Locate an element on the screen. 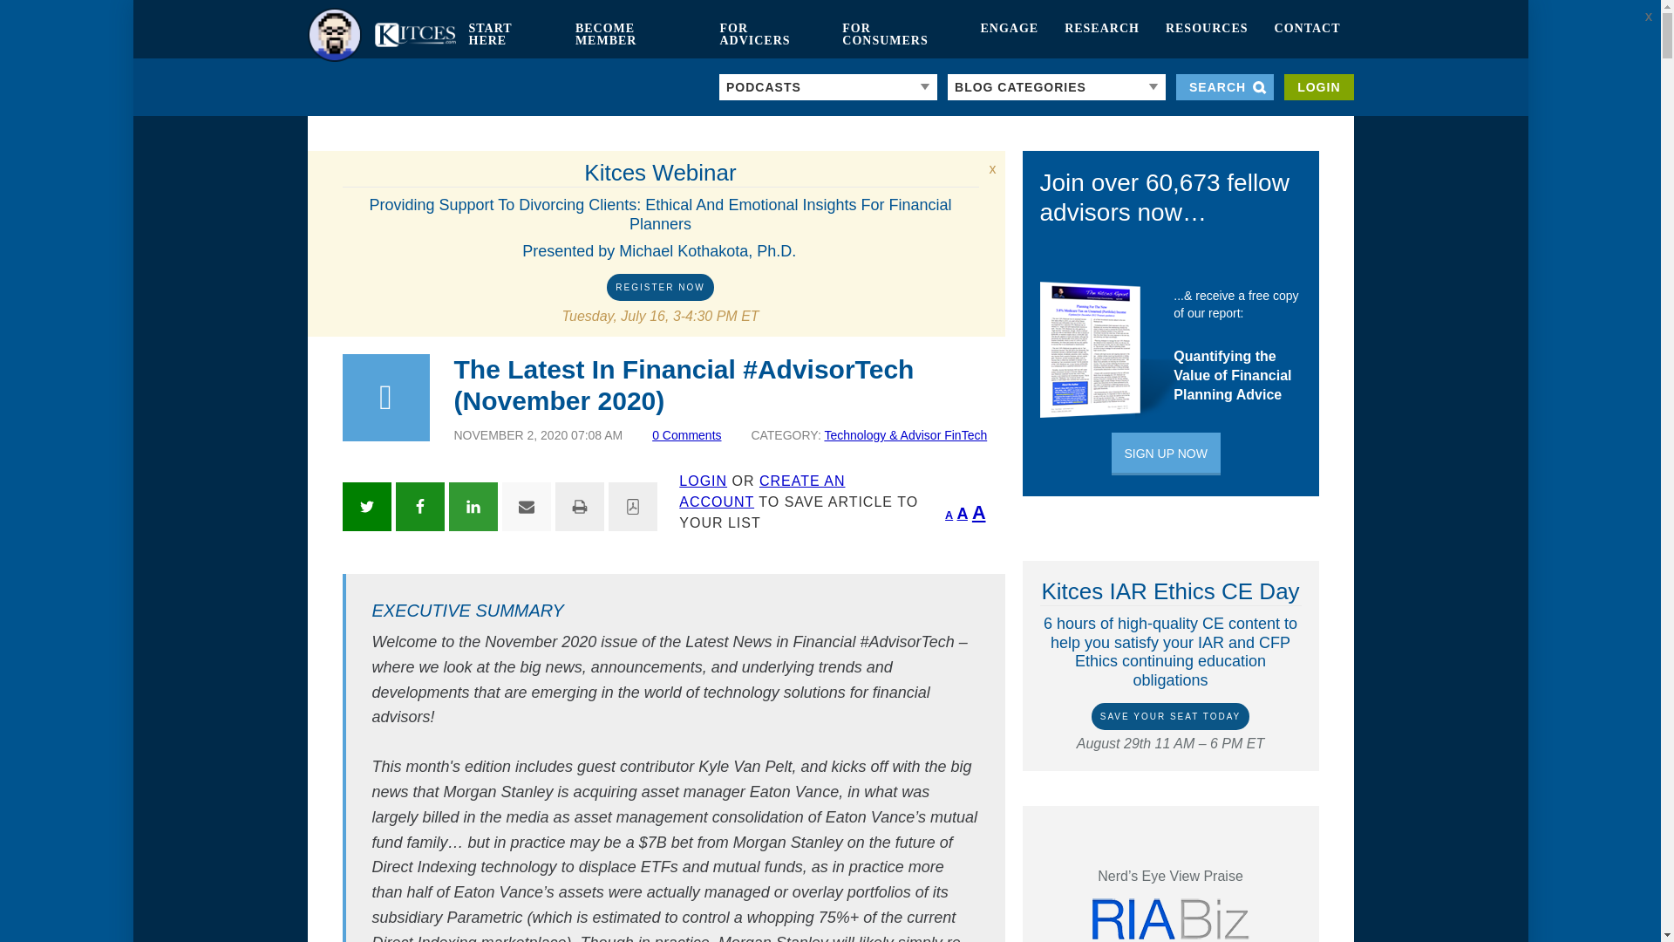 The height and width of the screenshot is (942, 1674). Share on LinkedIn is located at coordinates (473, 506).